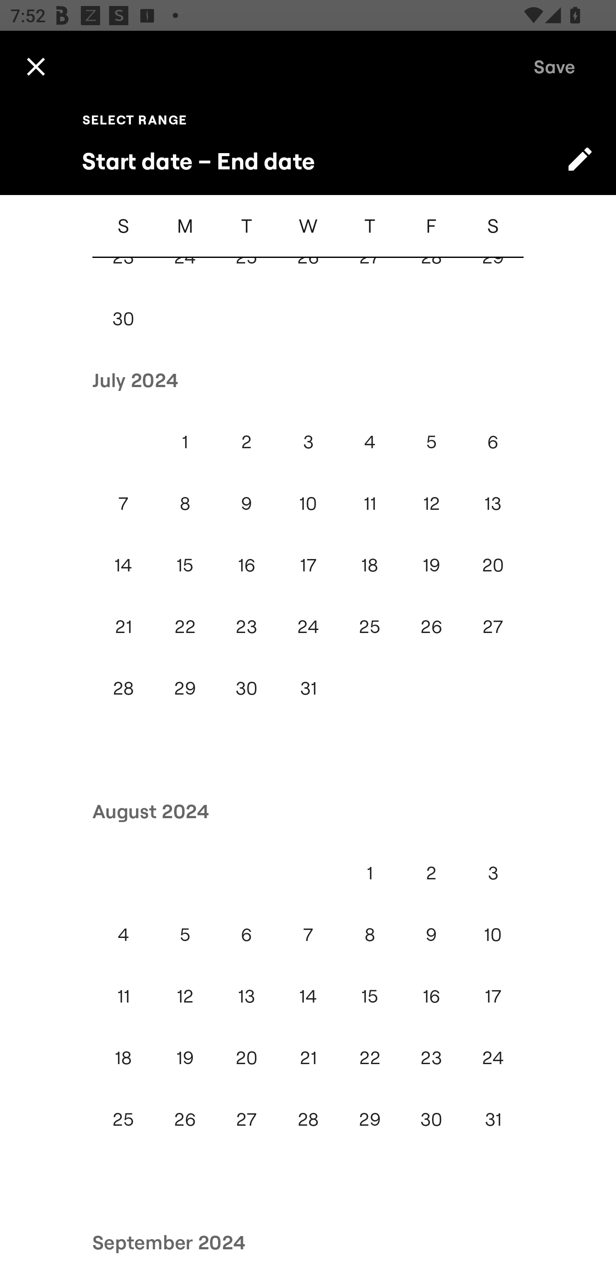 This screenshot has width=616, height=1266. What do you see at coordinates (431, 1057) in the screenshot?
I see `23 Fri, Aug 23` at bounding box center [431, 1057].